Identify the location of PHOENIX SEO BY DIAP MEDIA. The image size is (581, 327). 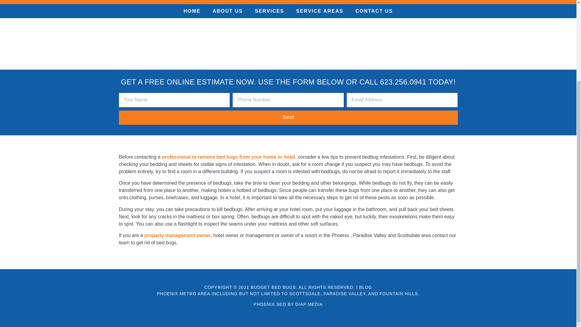
(288, 304).